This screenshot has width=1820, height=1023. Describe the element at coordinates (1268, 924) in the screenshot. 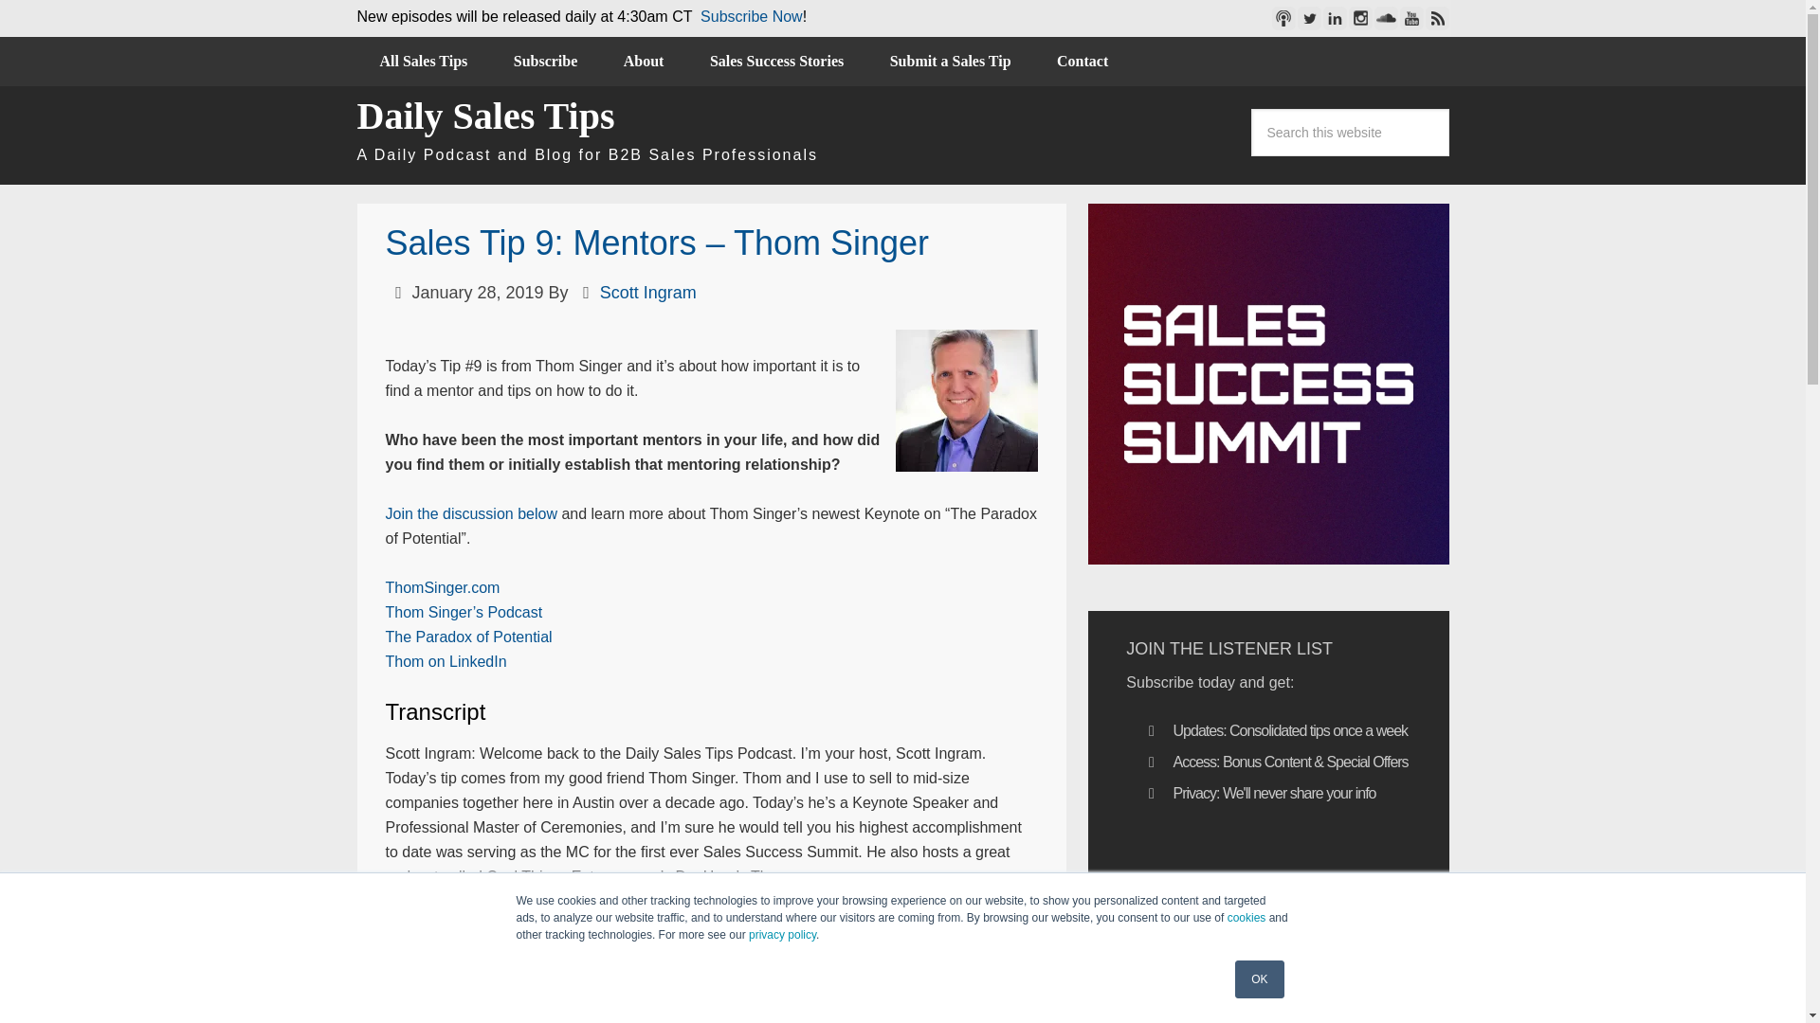

I see `Form 0` at that location.